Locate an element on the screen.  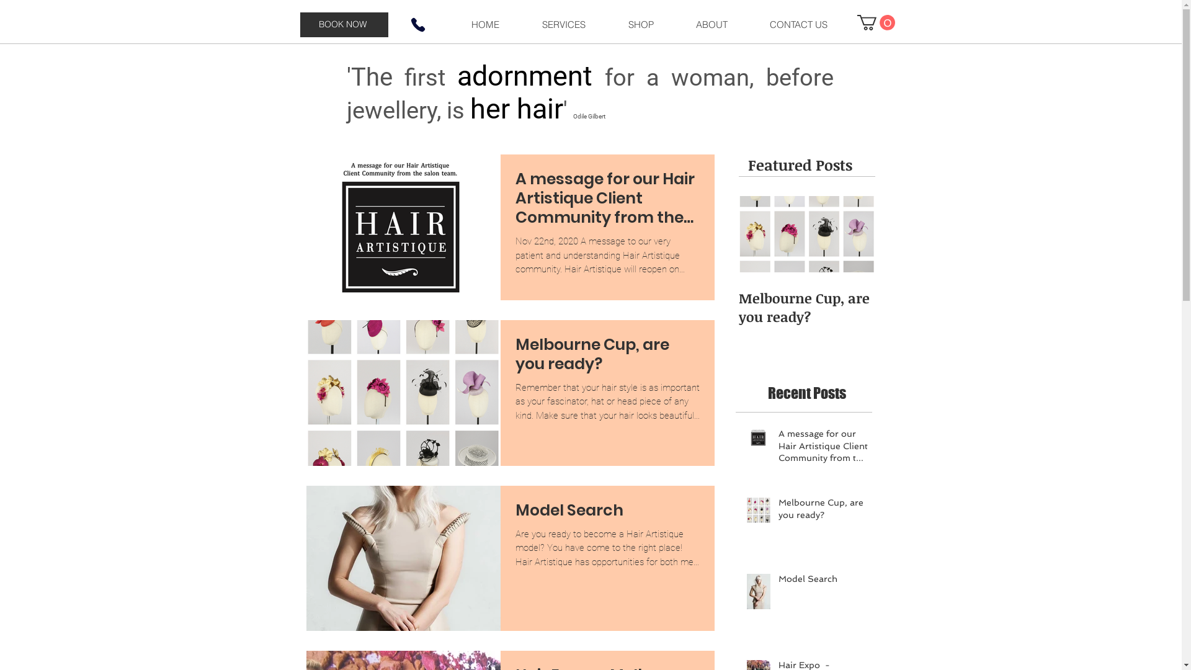
Model Search is located at coordinates (823, 582).